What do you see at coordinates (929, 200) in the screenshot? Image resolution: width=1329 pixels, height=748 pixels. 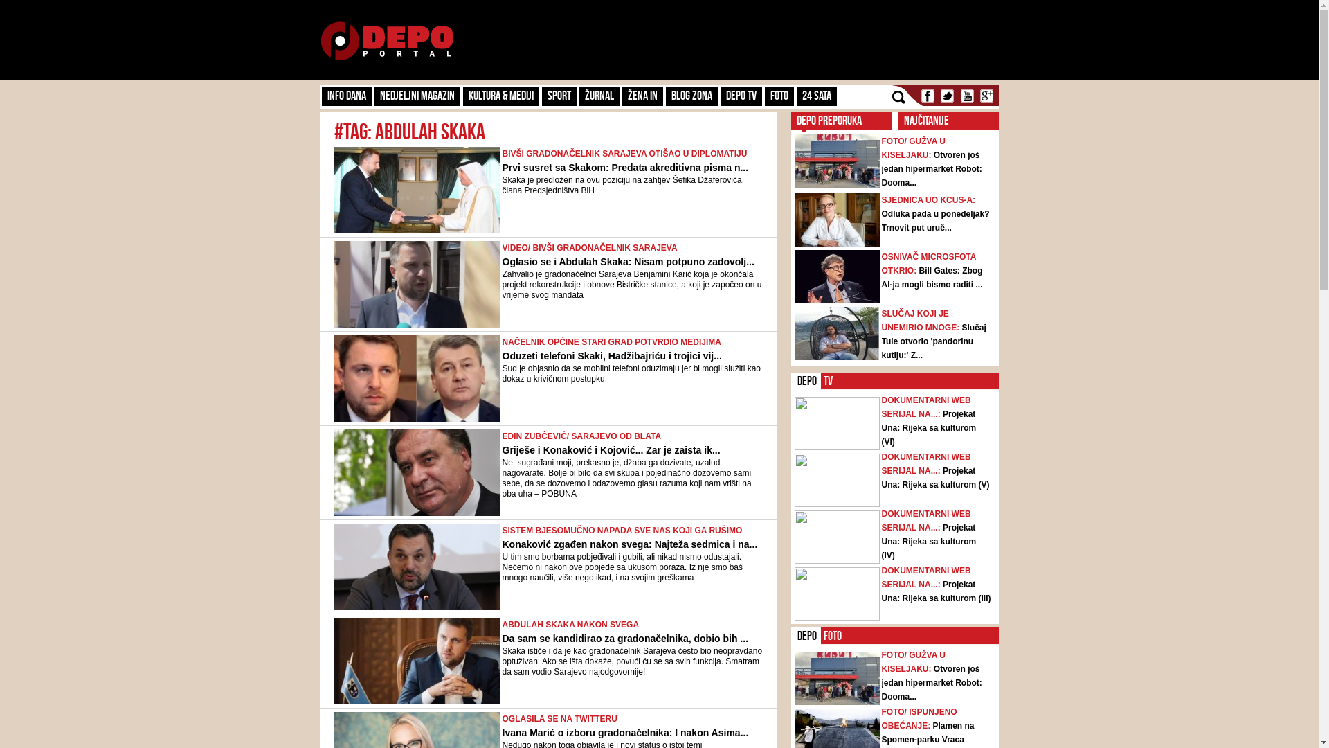 I see `SJEDNICA UO KCUS-A:` at bounding box center [929, 200].